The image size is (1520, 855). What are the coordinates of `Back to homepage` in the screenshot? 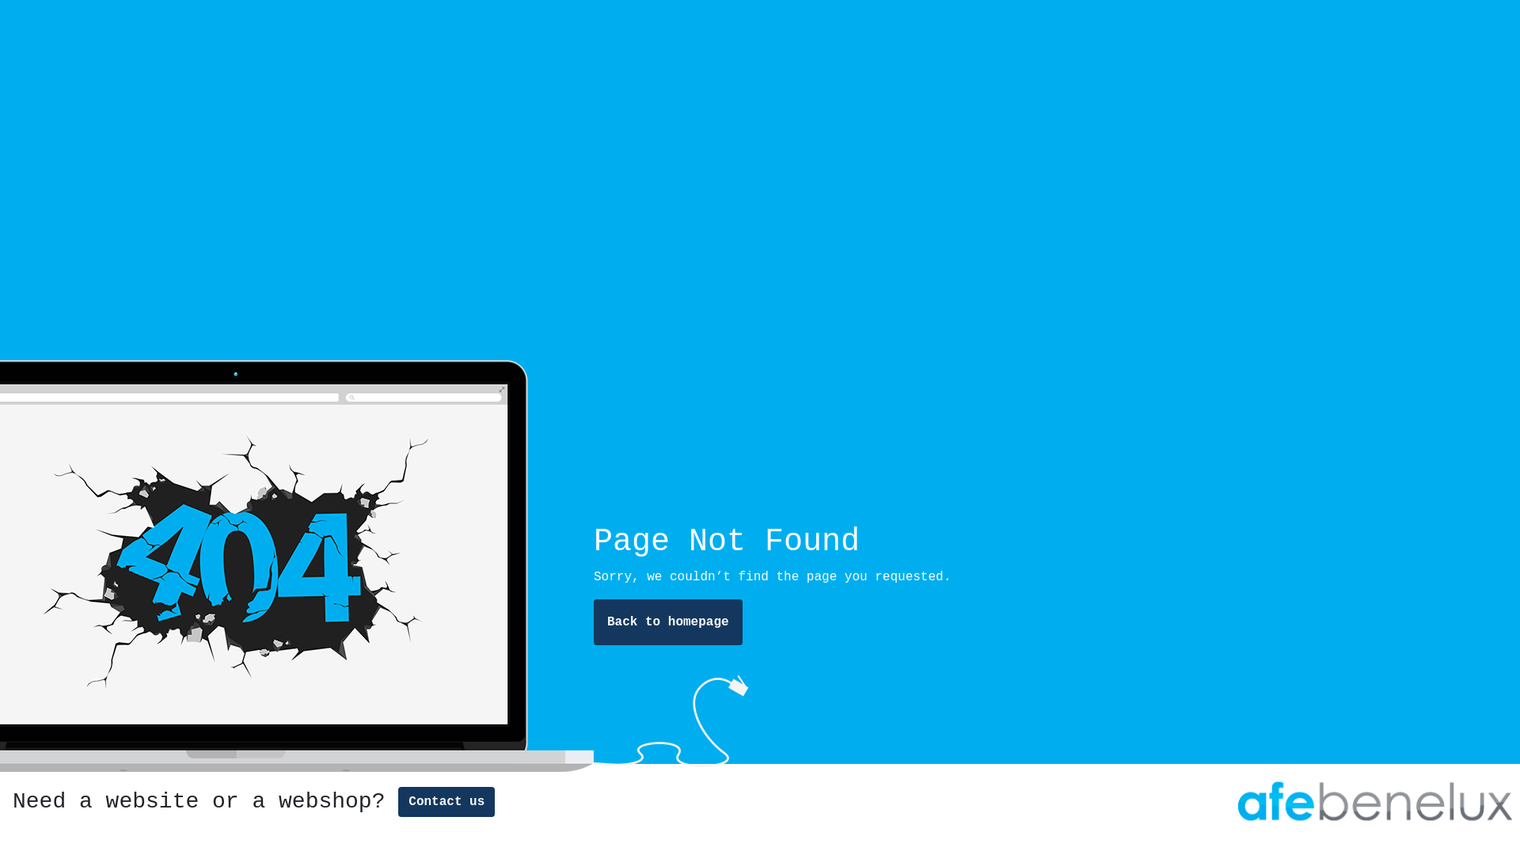 It's located at (668, 622).